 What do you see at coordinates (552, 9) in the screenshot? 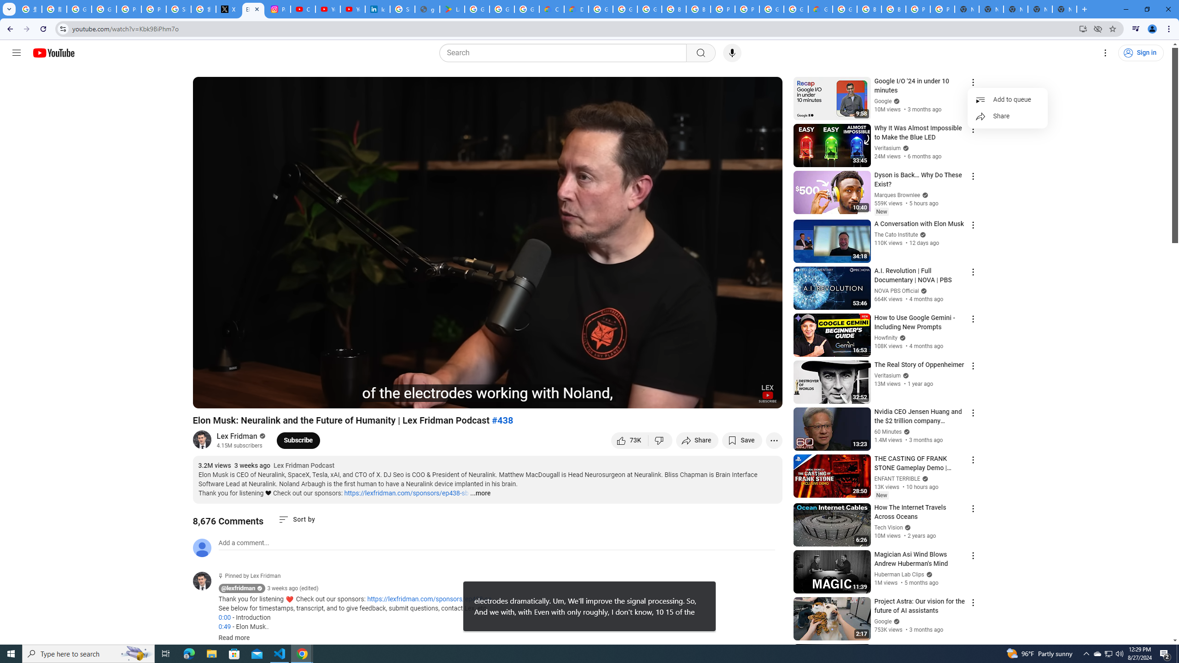
I see `Customer Care | Google Cloud` at bounding box center [552, 9].